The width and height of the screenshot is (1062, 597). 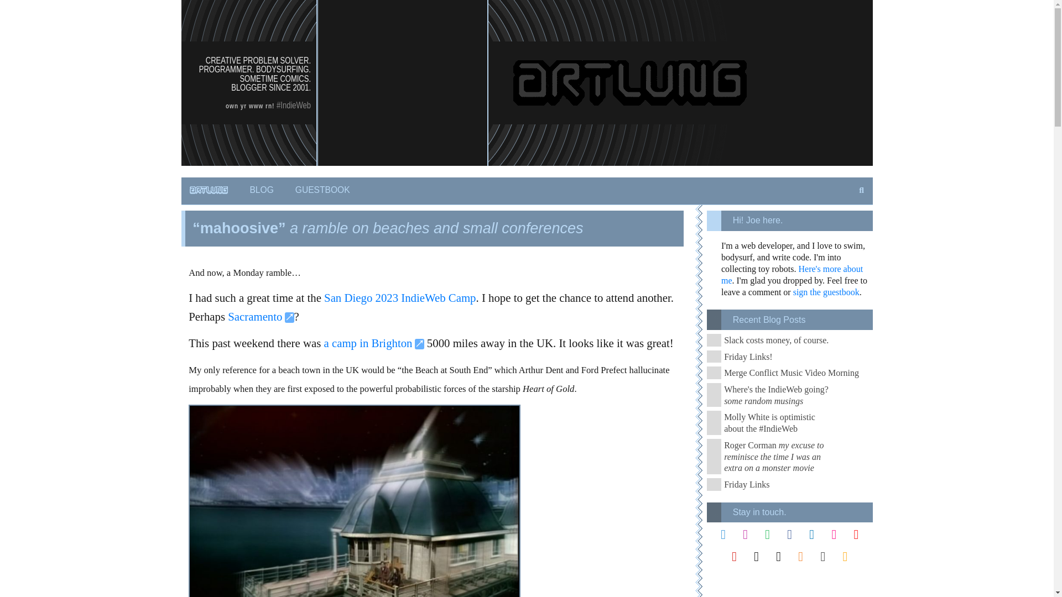 I want to click on GUESTBOOK, so click(x=322, y=191).